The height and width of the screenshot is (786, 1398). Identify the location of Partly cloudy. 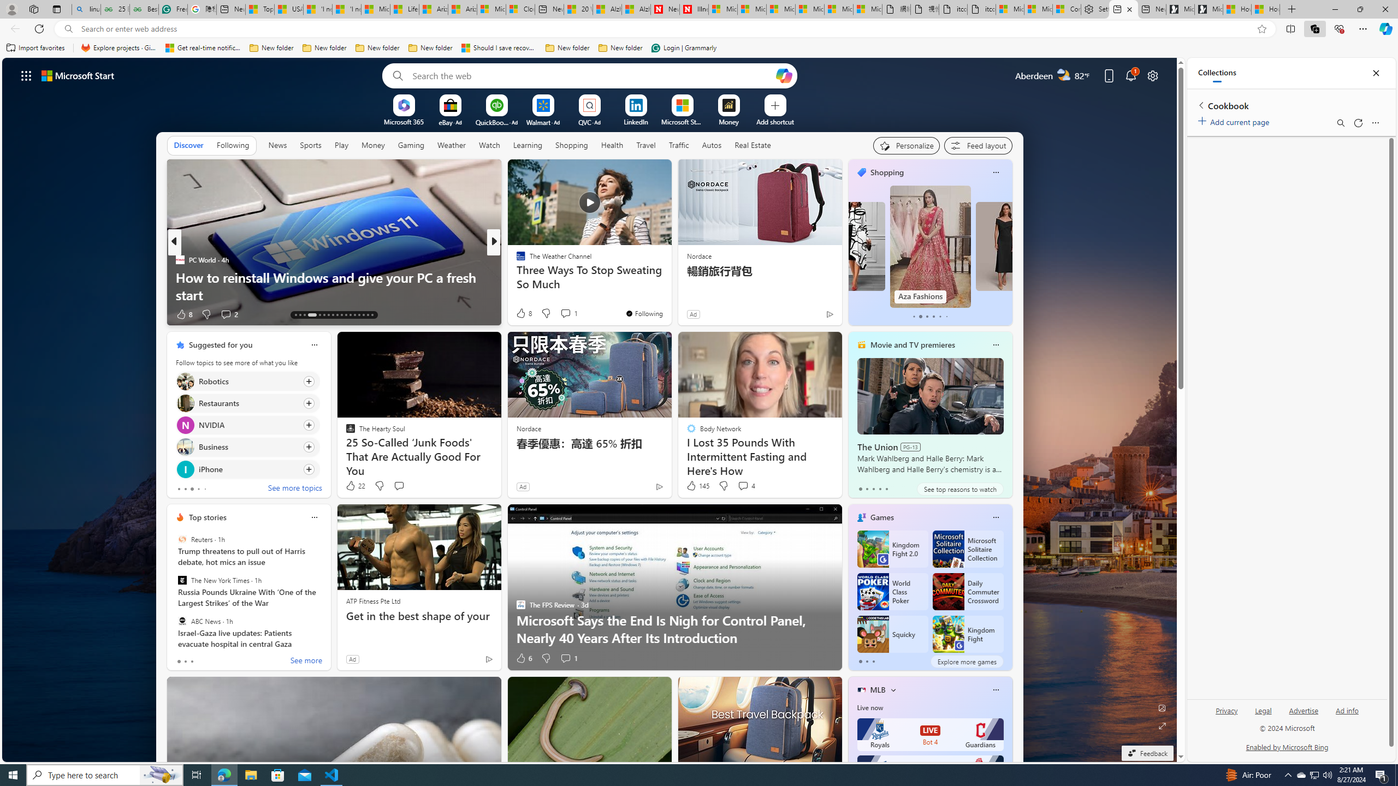
(1064, 75).